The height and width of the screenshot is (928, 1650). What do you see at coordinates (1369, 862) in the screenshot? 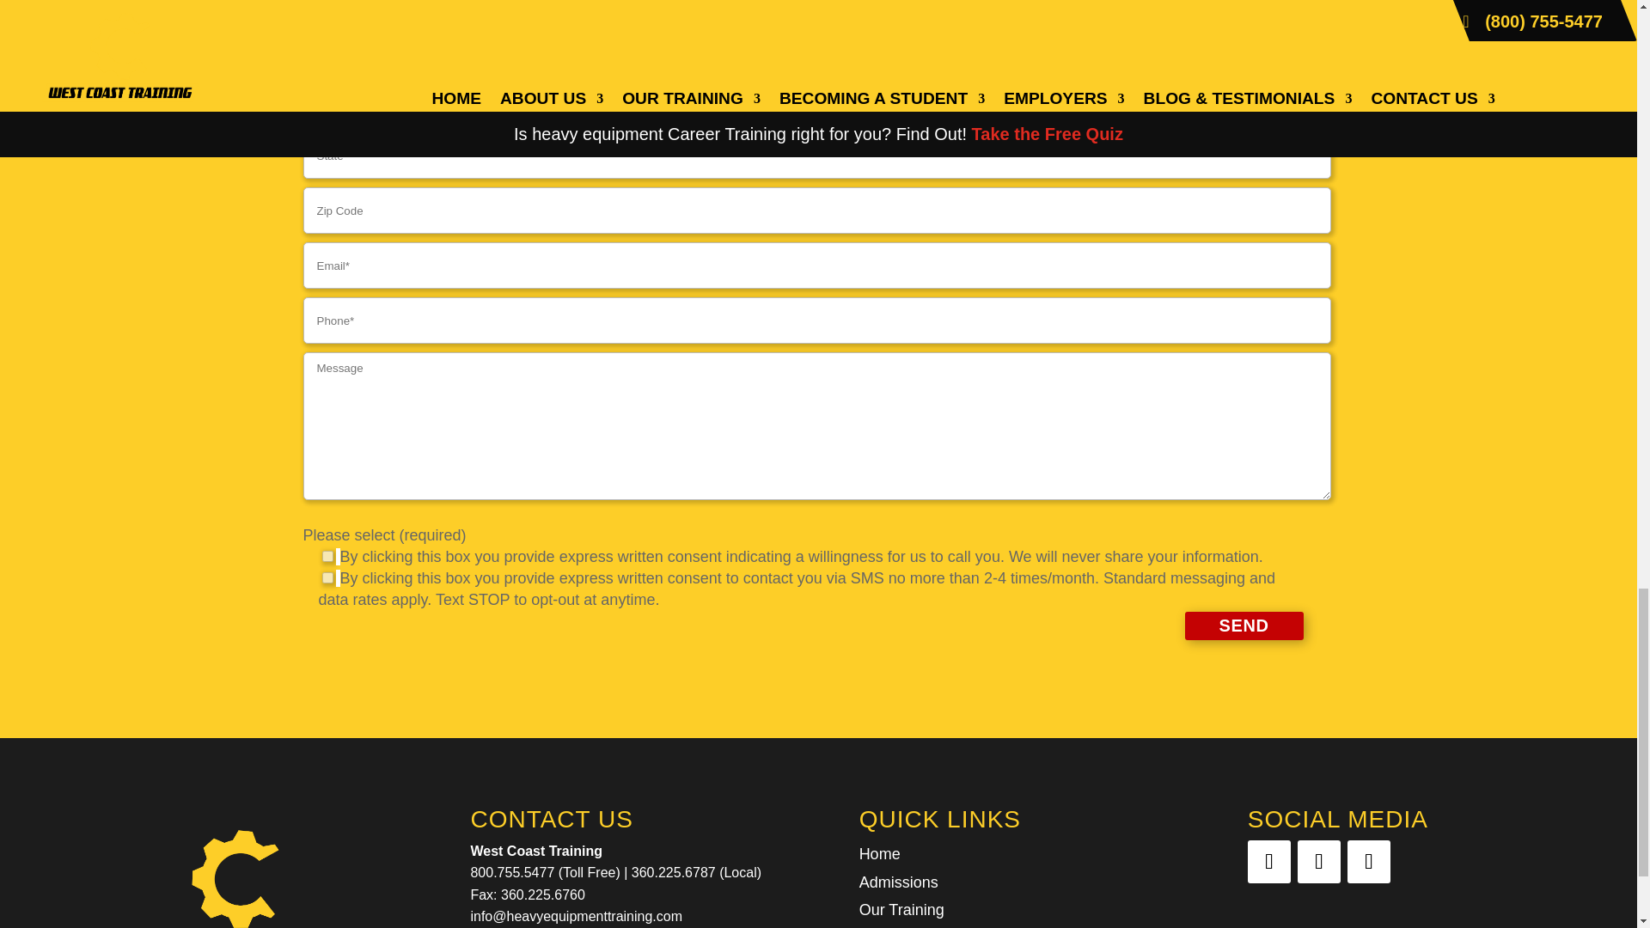
I see `Follow on Instagram` at bounding box center [1369, 862].